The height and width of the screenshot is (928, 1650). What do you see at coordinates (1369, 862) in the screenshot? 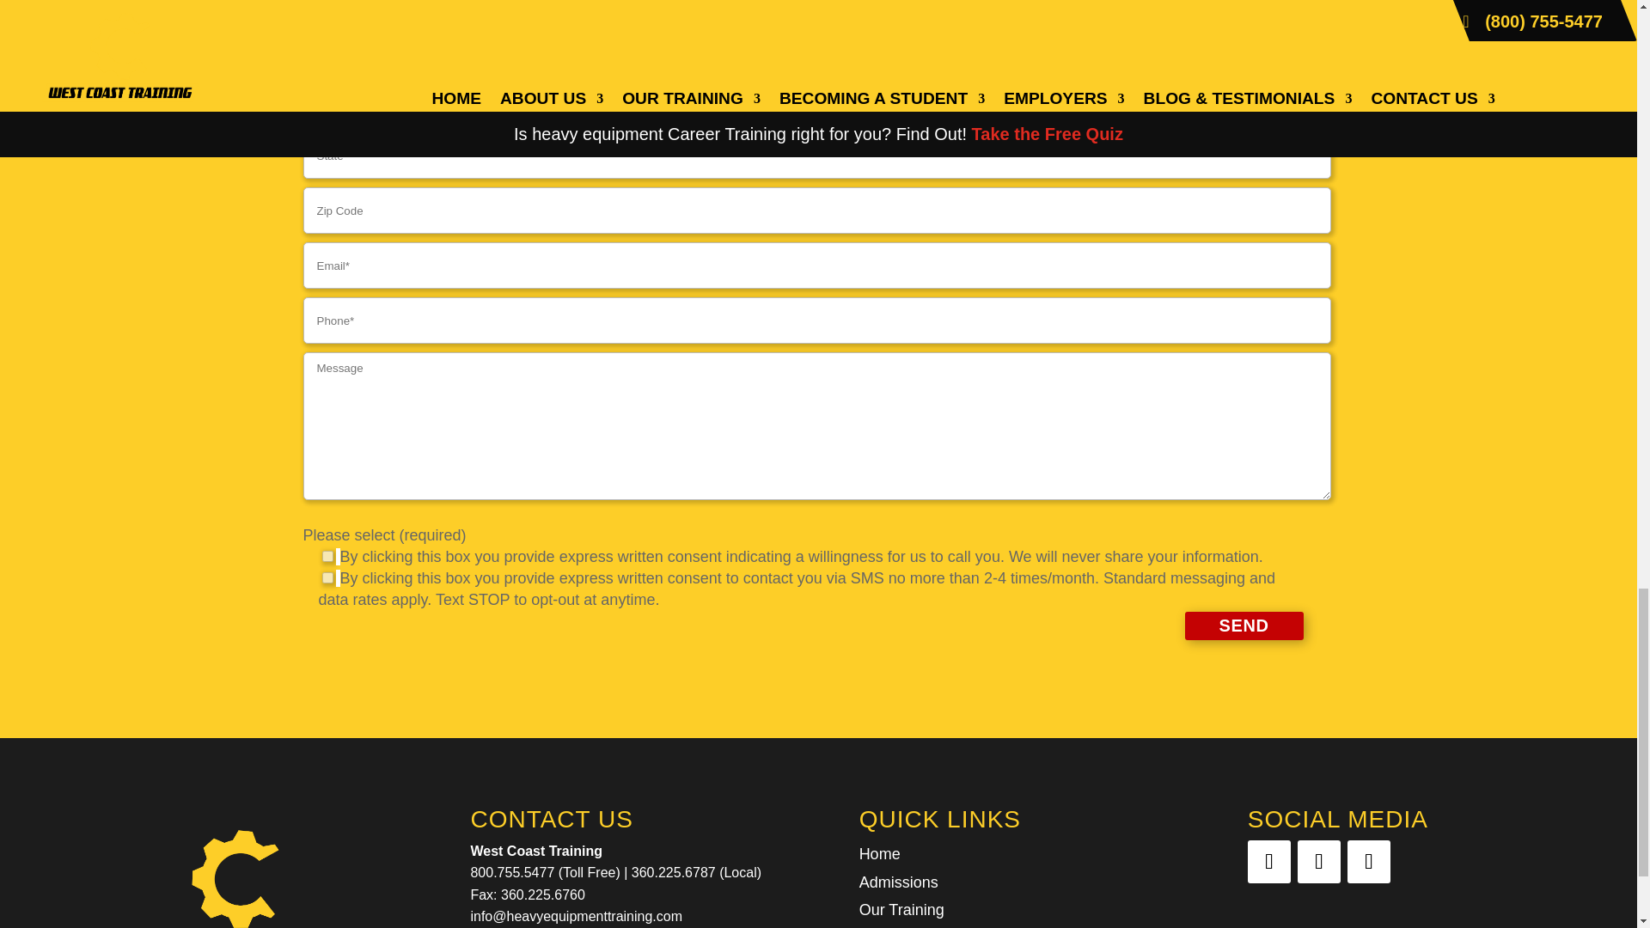
I see `Follow on Instagram` at bounding box center [1369, 862].